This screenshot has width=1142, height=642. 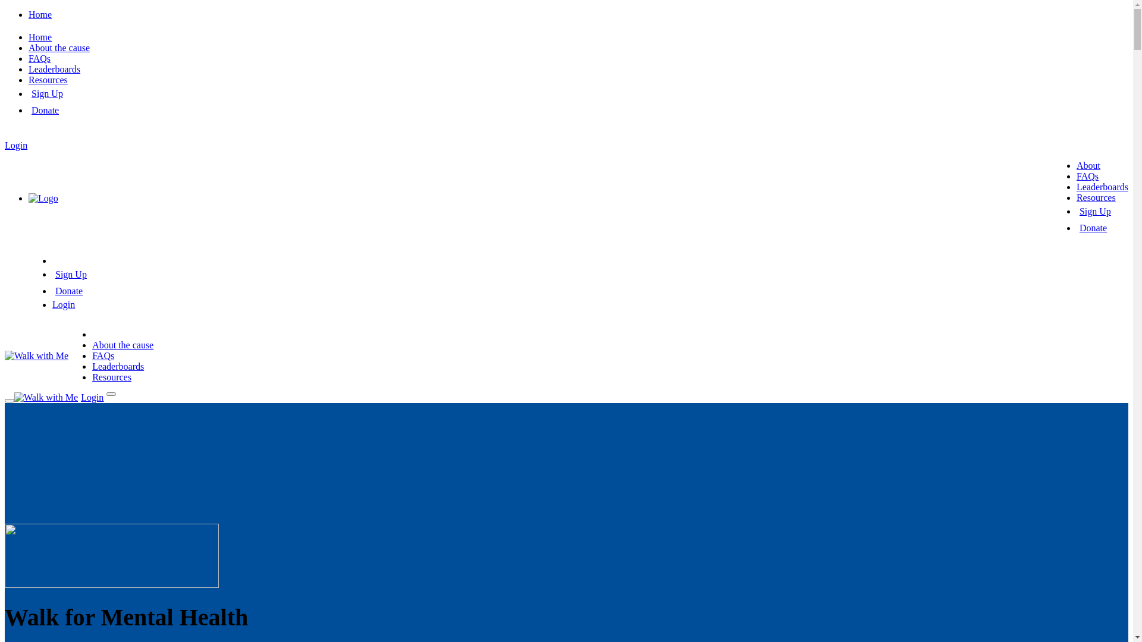 I want to click on FAQs, so click(x=1087, y=176).